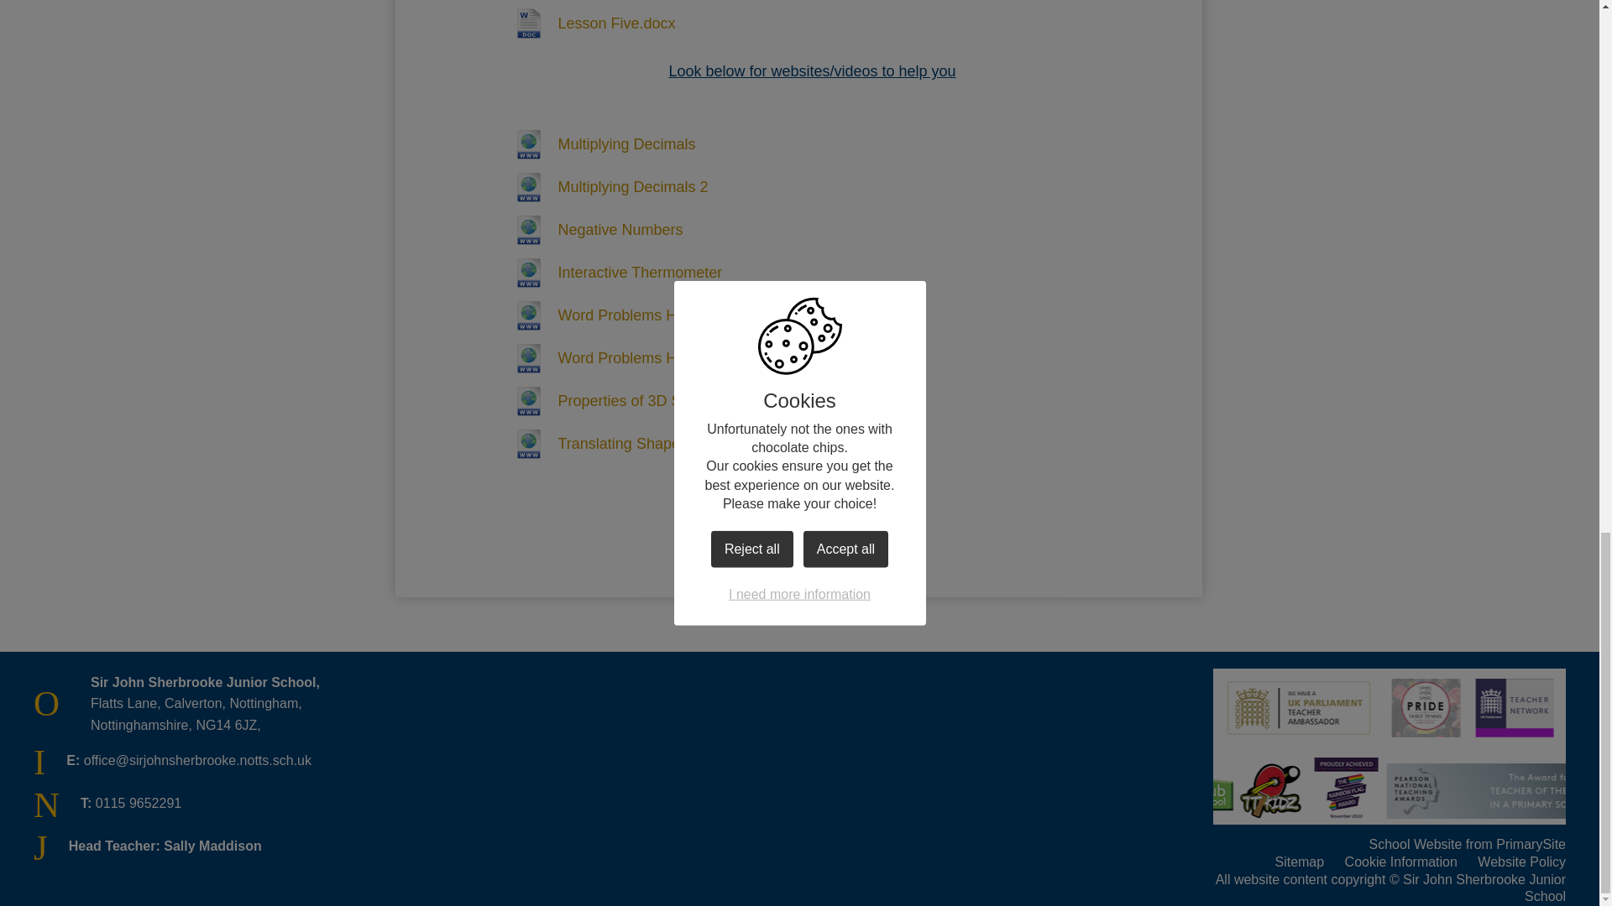  I want to click on Multiplying Decimals 2, so click(606, 186).